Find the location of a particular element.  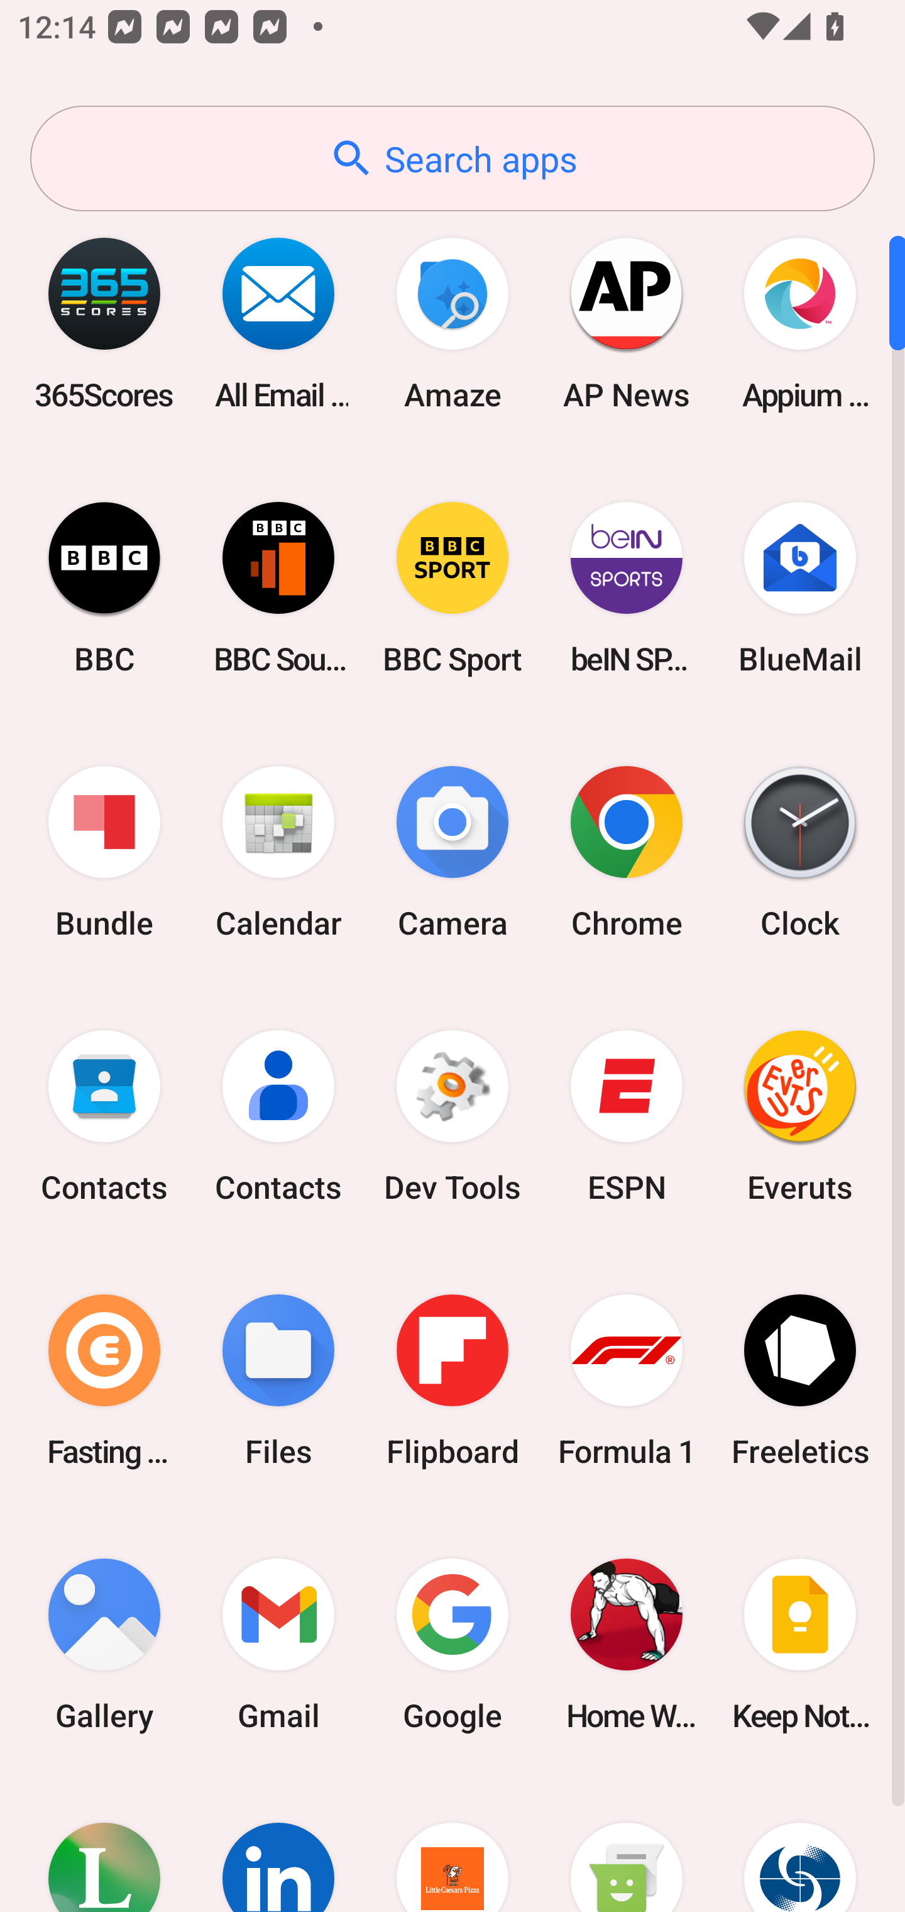

BBC is located at coordinates (104, 587).